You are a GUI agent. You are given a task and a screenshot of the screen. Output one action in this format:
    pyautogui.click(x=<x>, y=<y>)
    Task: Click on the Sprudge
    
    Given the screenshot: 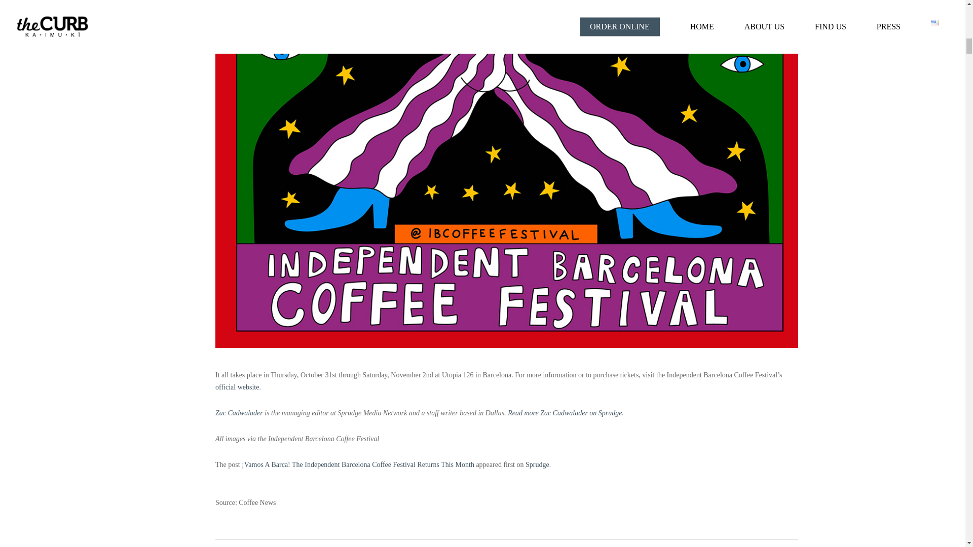 What is the action you would take?
    pyautogui.click(x=537, y=464)
    